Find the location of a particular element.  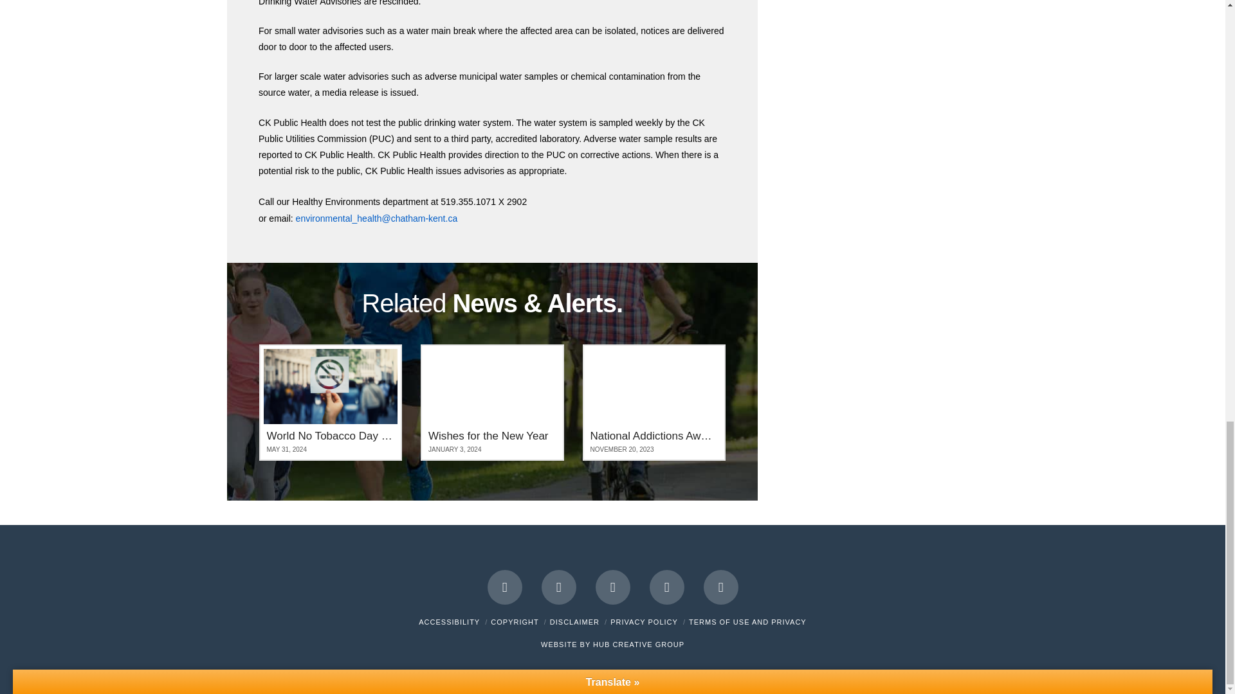

HUB Creative Group is located at coordinates (638, 644).